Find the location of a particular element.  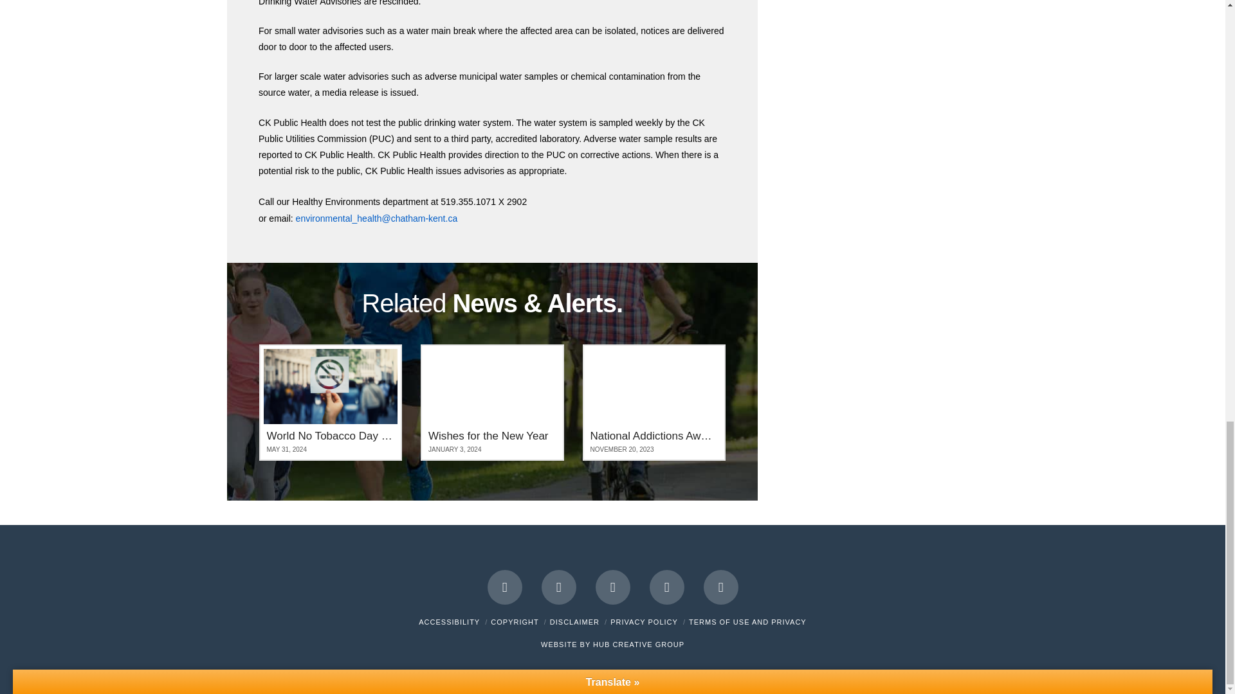

HUB Creative Group is located at coordinates (638, 644).